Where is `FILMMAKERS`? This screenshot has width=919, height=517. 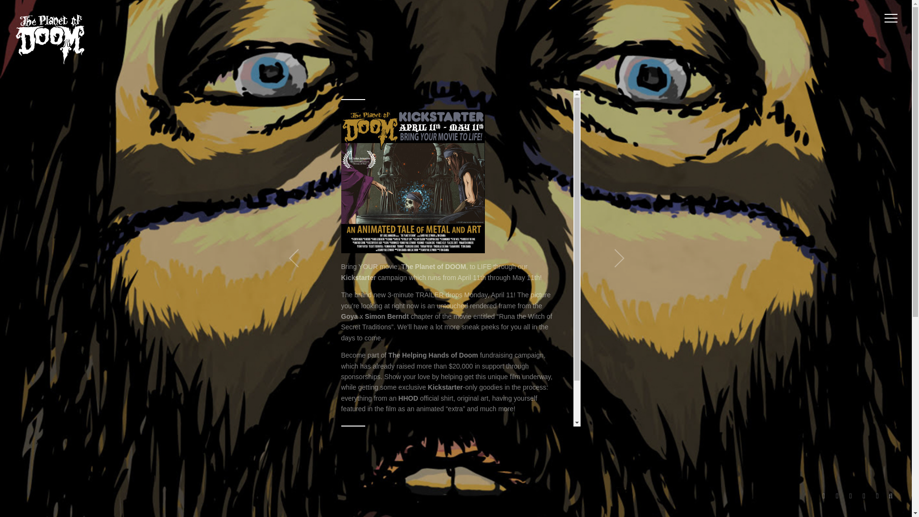
FILMMAKERS is located at coordinates (692, 497).